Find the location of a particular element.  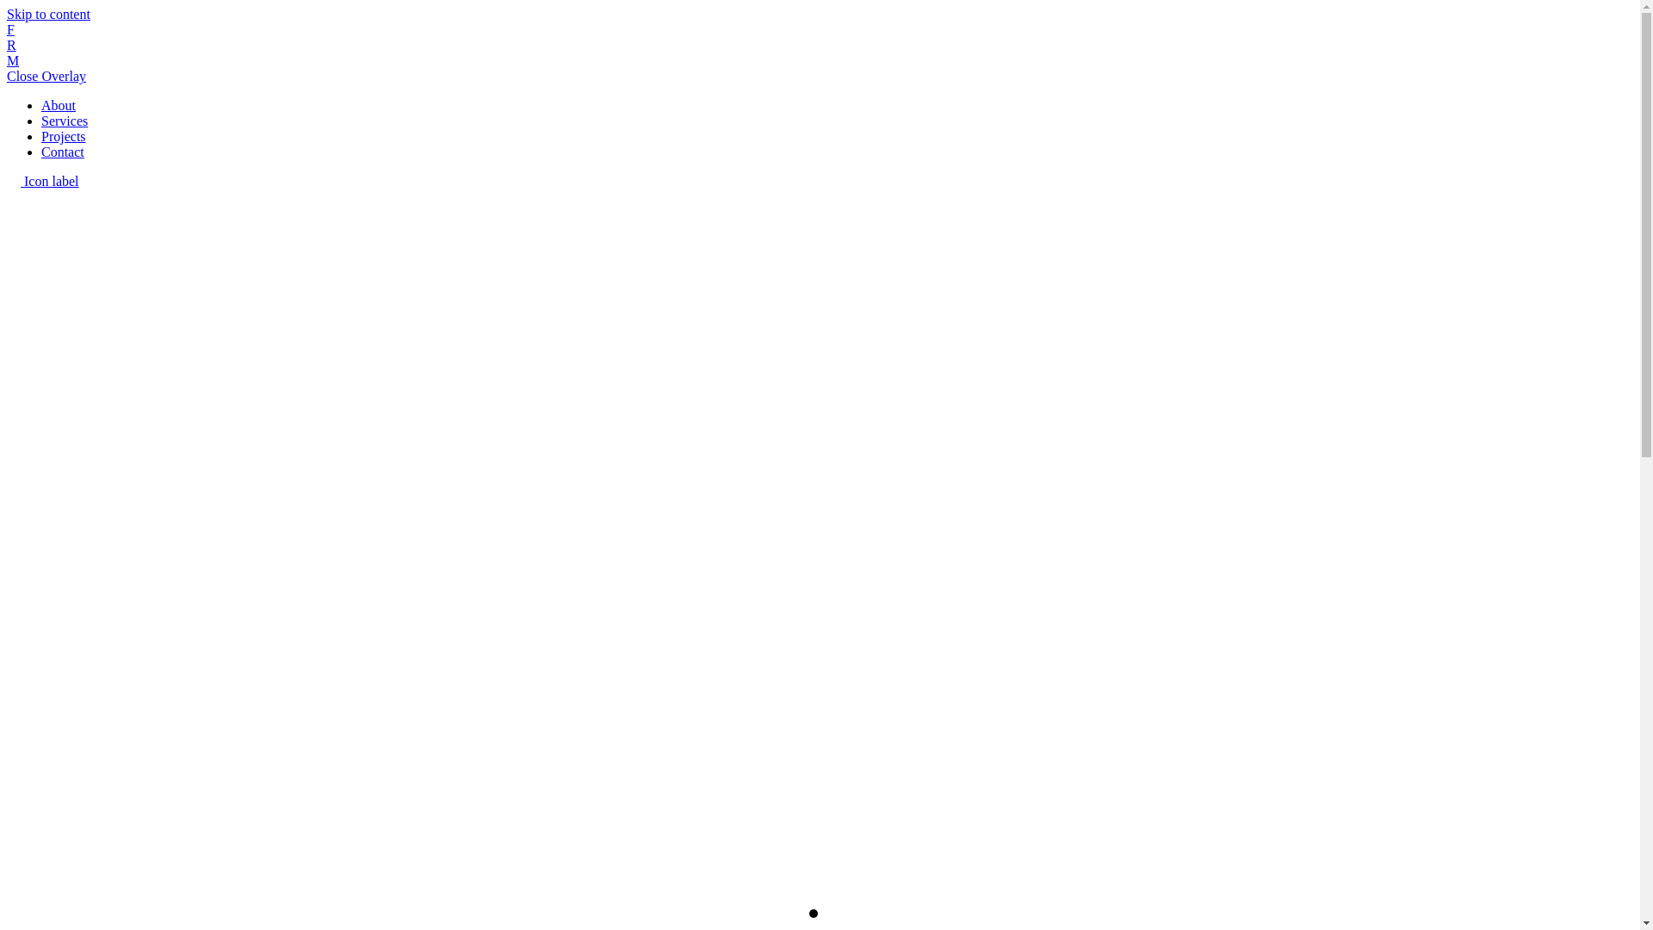

Close Overlay is located at coordinates (46, 76).